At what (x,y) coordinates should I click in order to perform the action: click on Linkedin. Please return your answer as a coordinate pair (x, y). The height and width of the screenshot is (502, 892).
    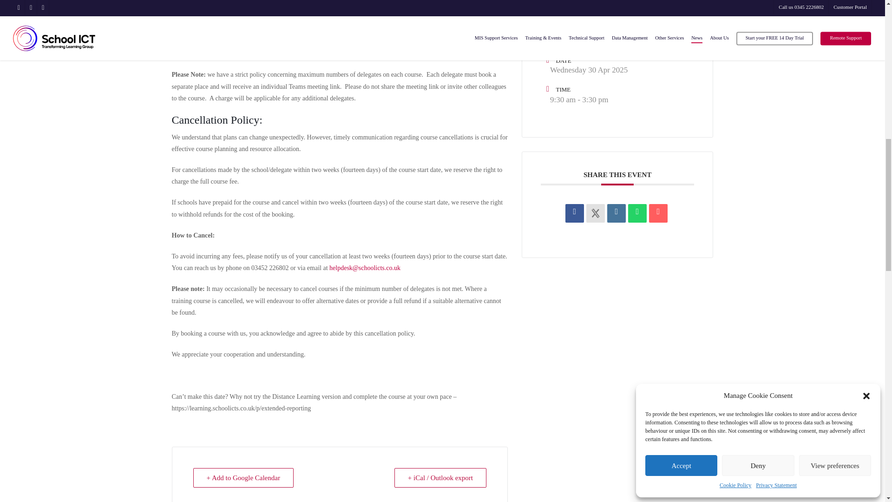
    Looking at the image, I should click on (617, 213).